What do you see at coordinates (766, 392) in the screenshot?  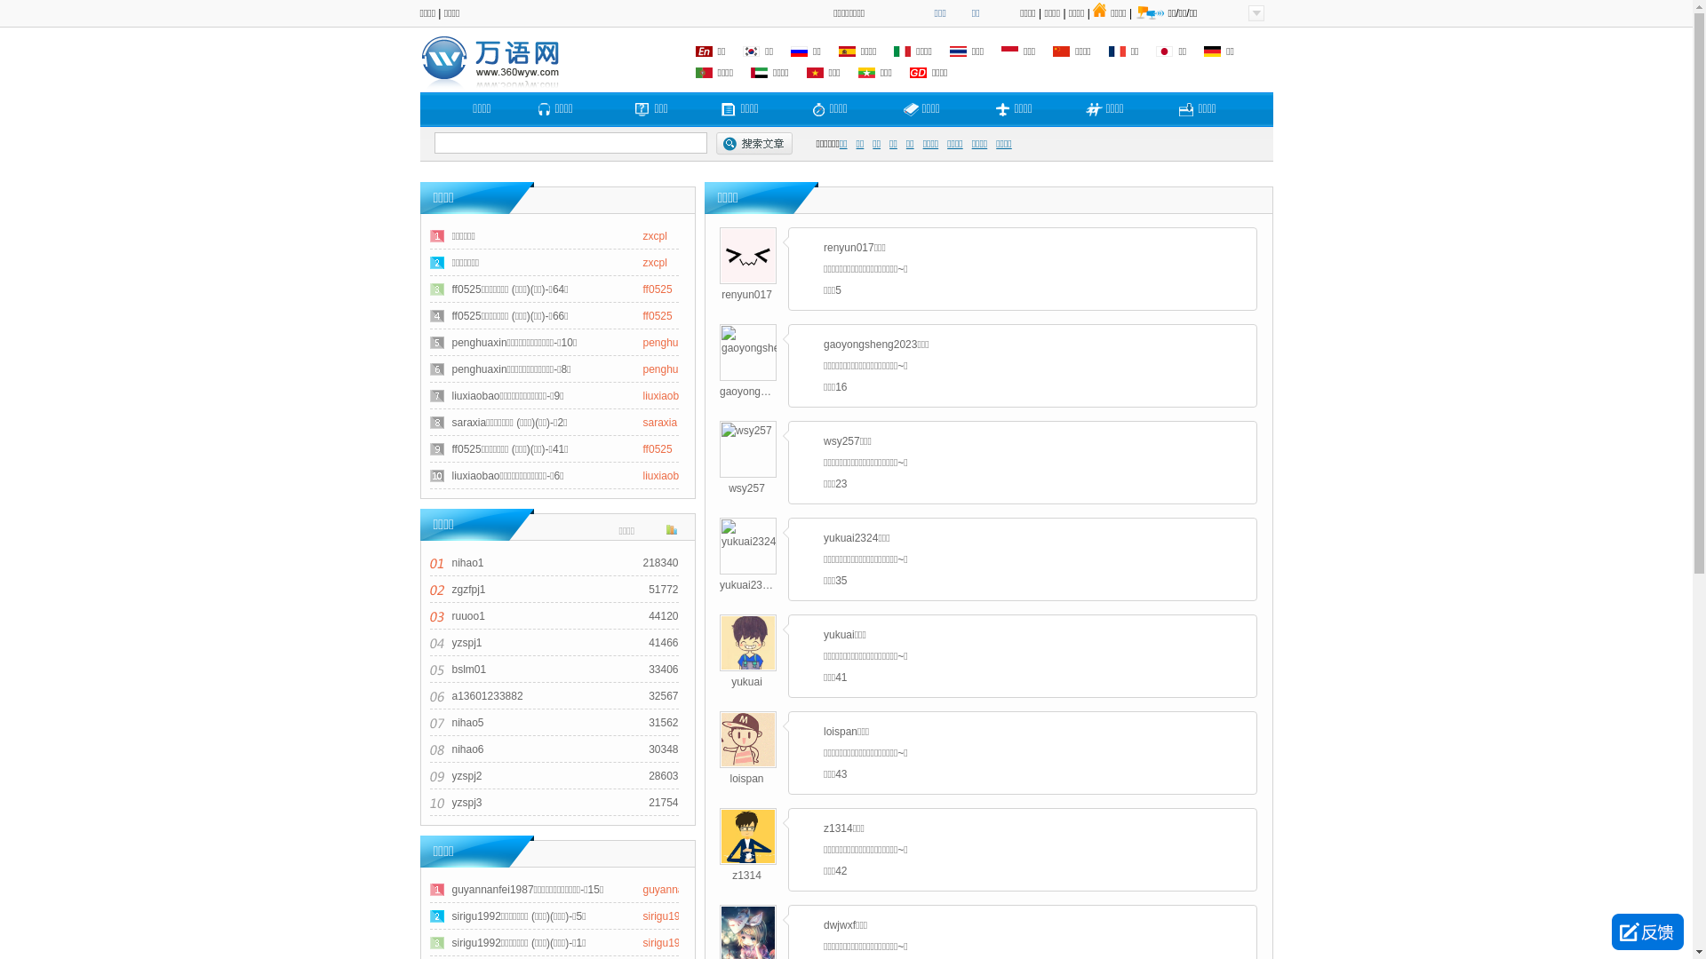 I see `gaoyongsheng2023` at bounding box center [766, 392].